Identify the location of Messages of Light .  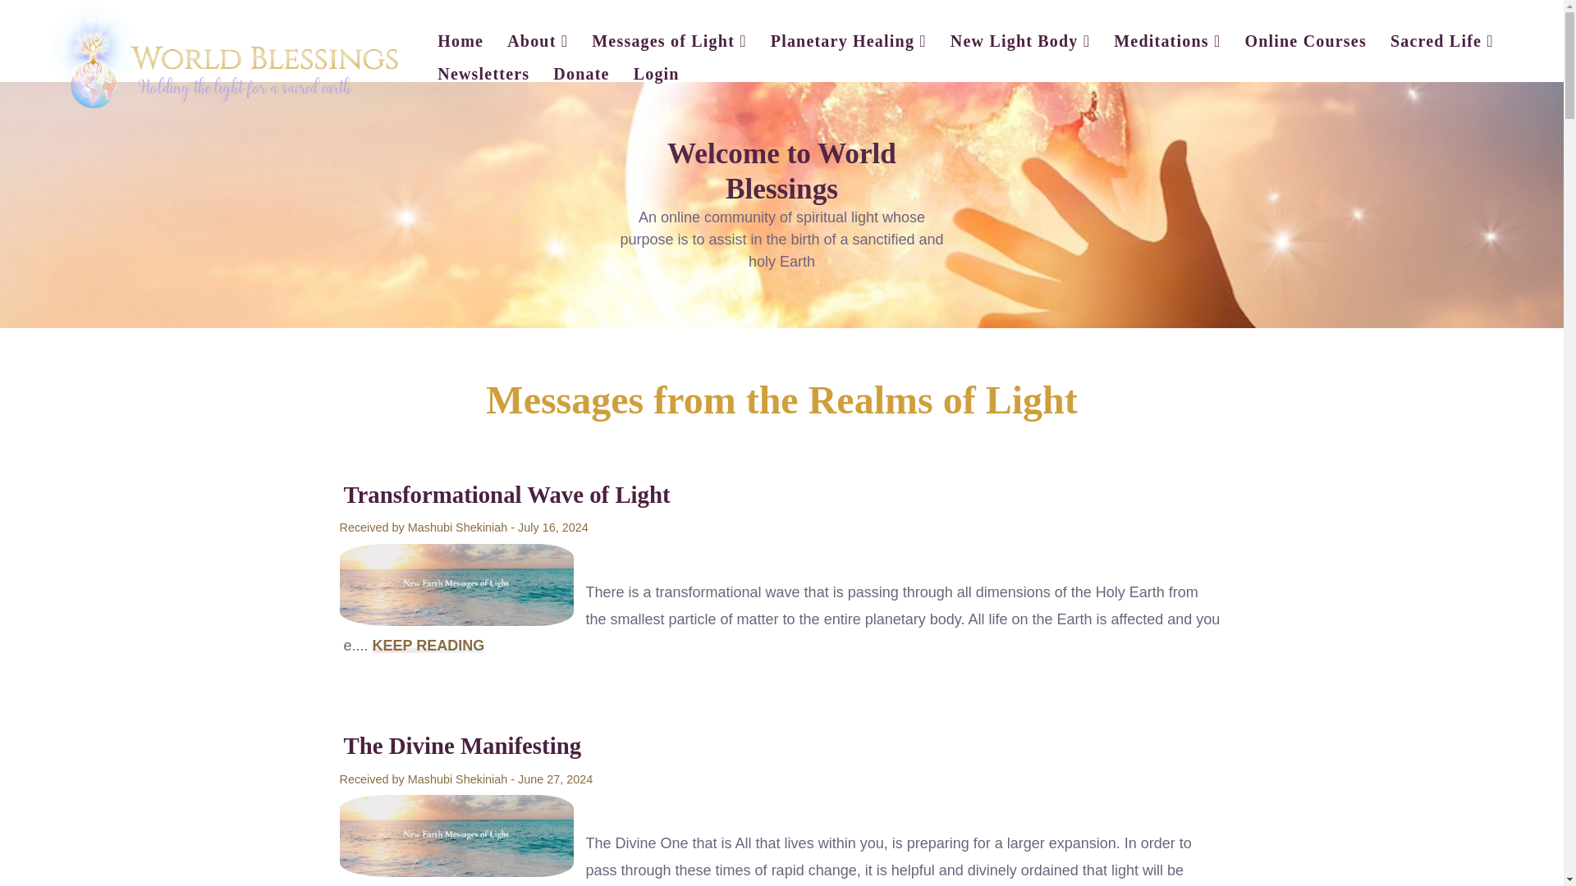
(668, 40).